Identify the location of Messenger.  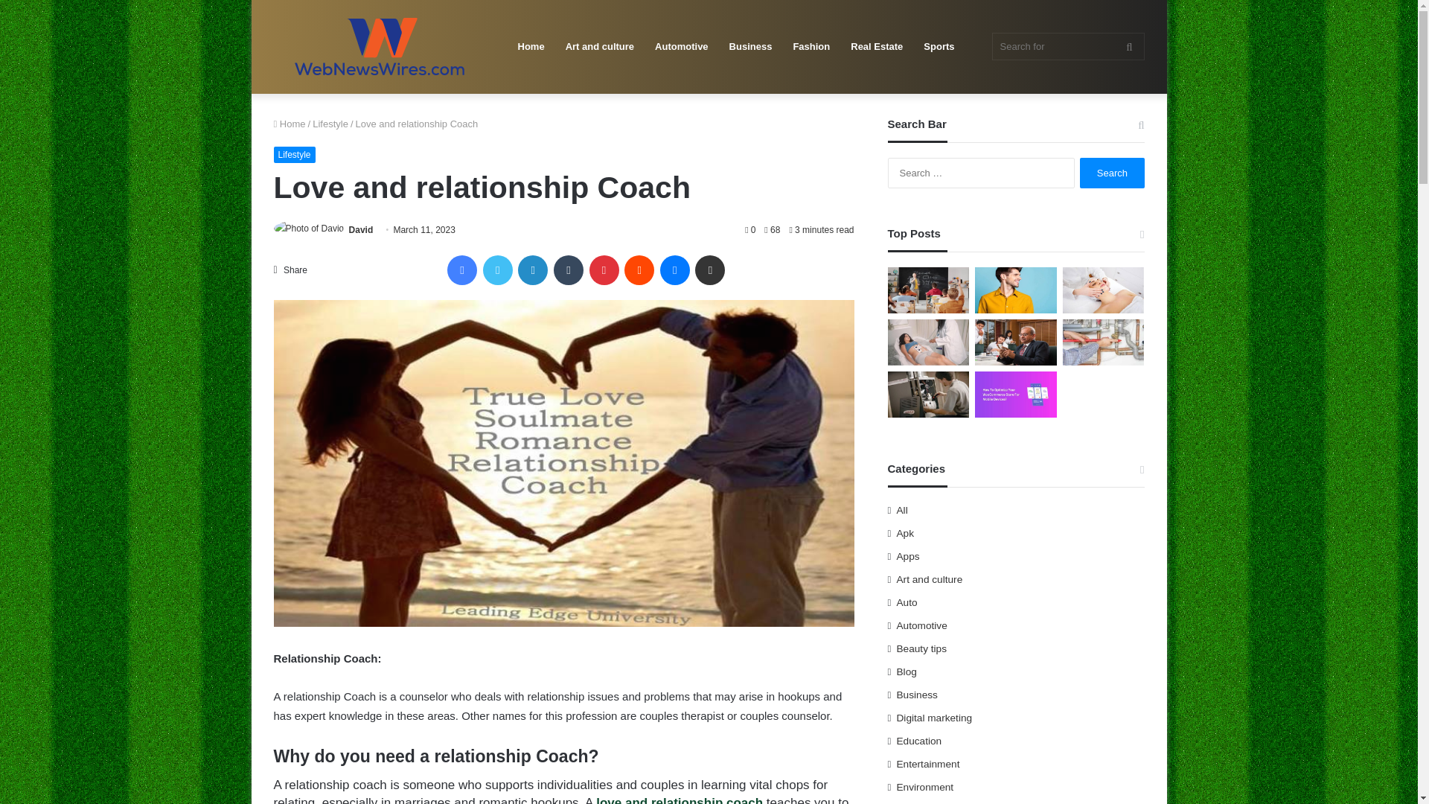
(675, 270).